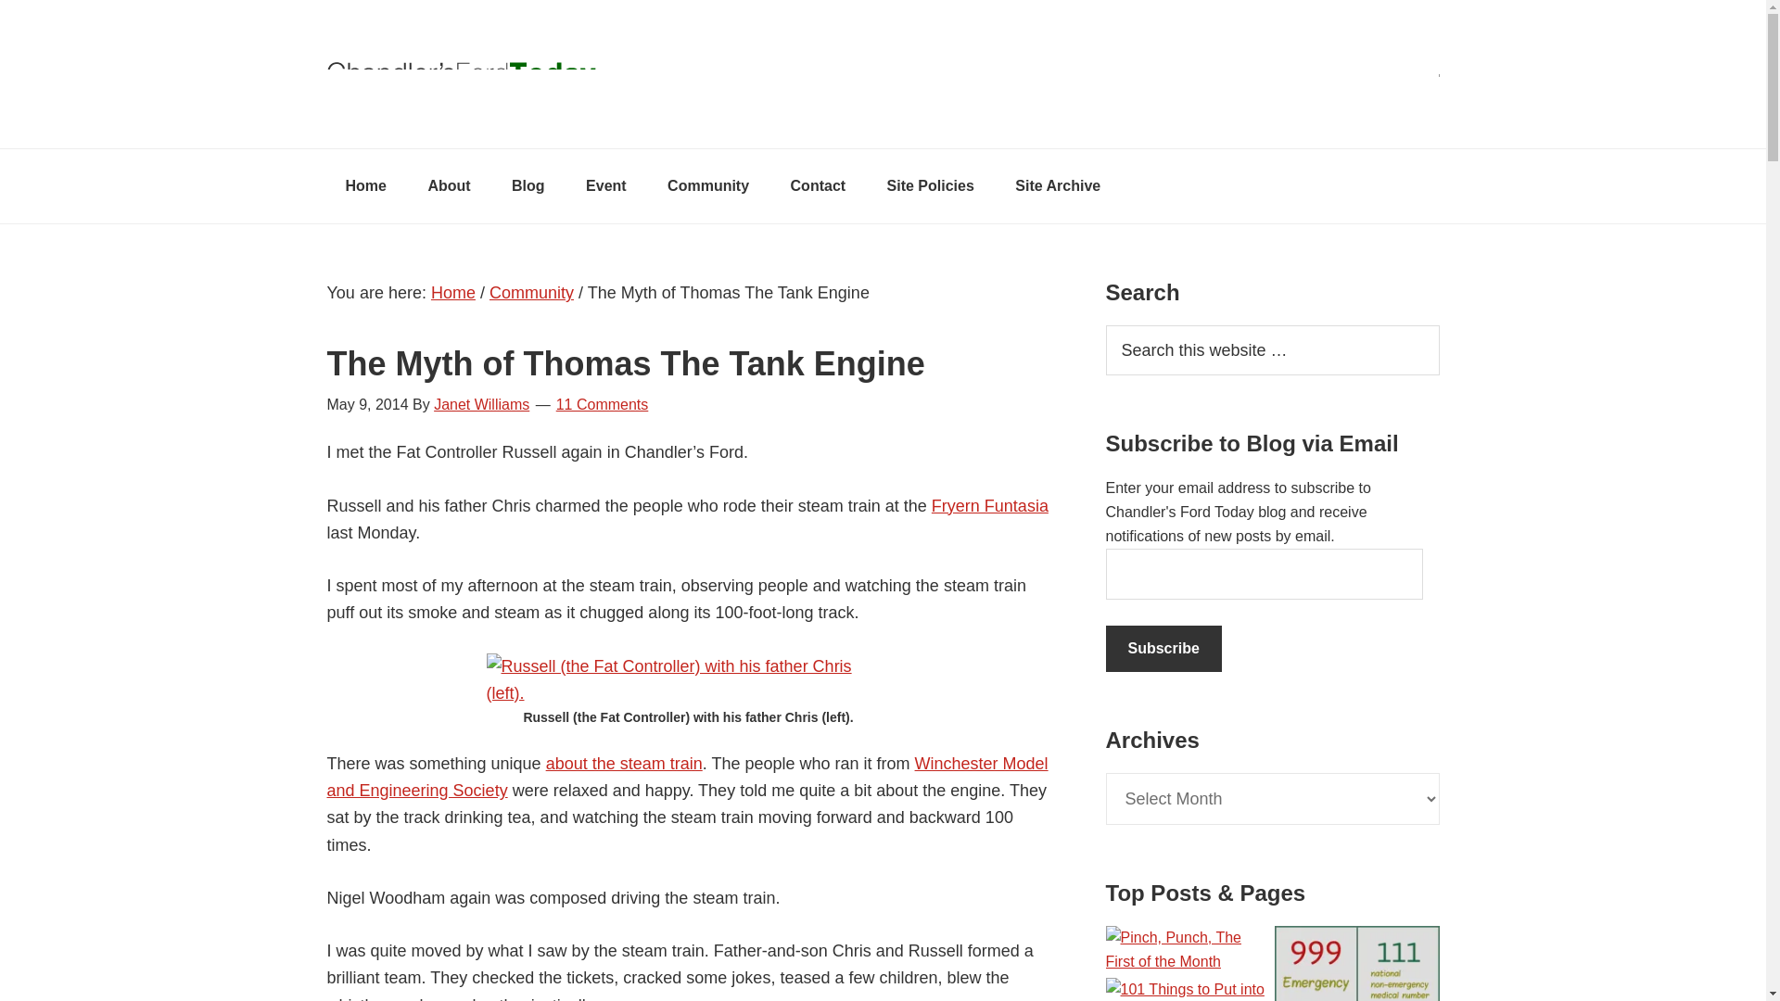  Describe the element at coordinates (449, 185) in the screenshot. I see `About` at that location.